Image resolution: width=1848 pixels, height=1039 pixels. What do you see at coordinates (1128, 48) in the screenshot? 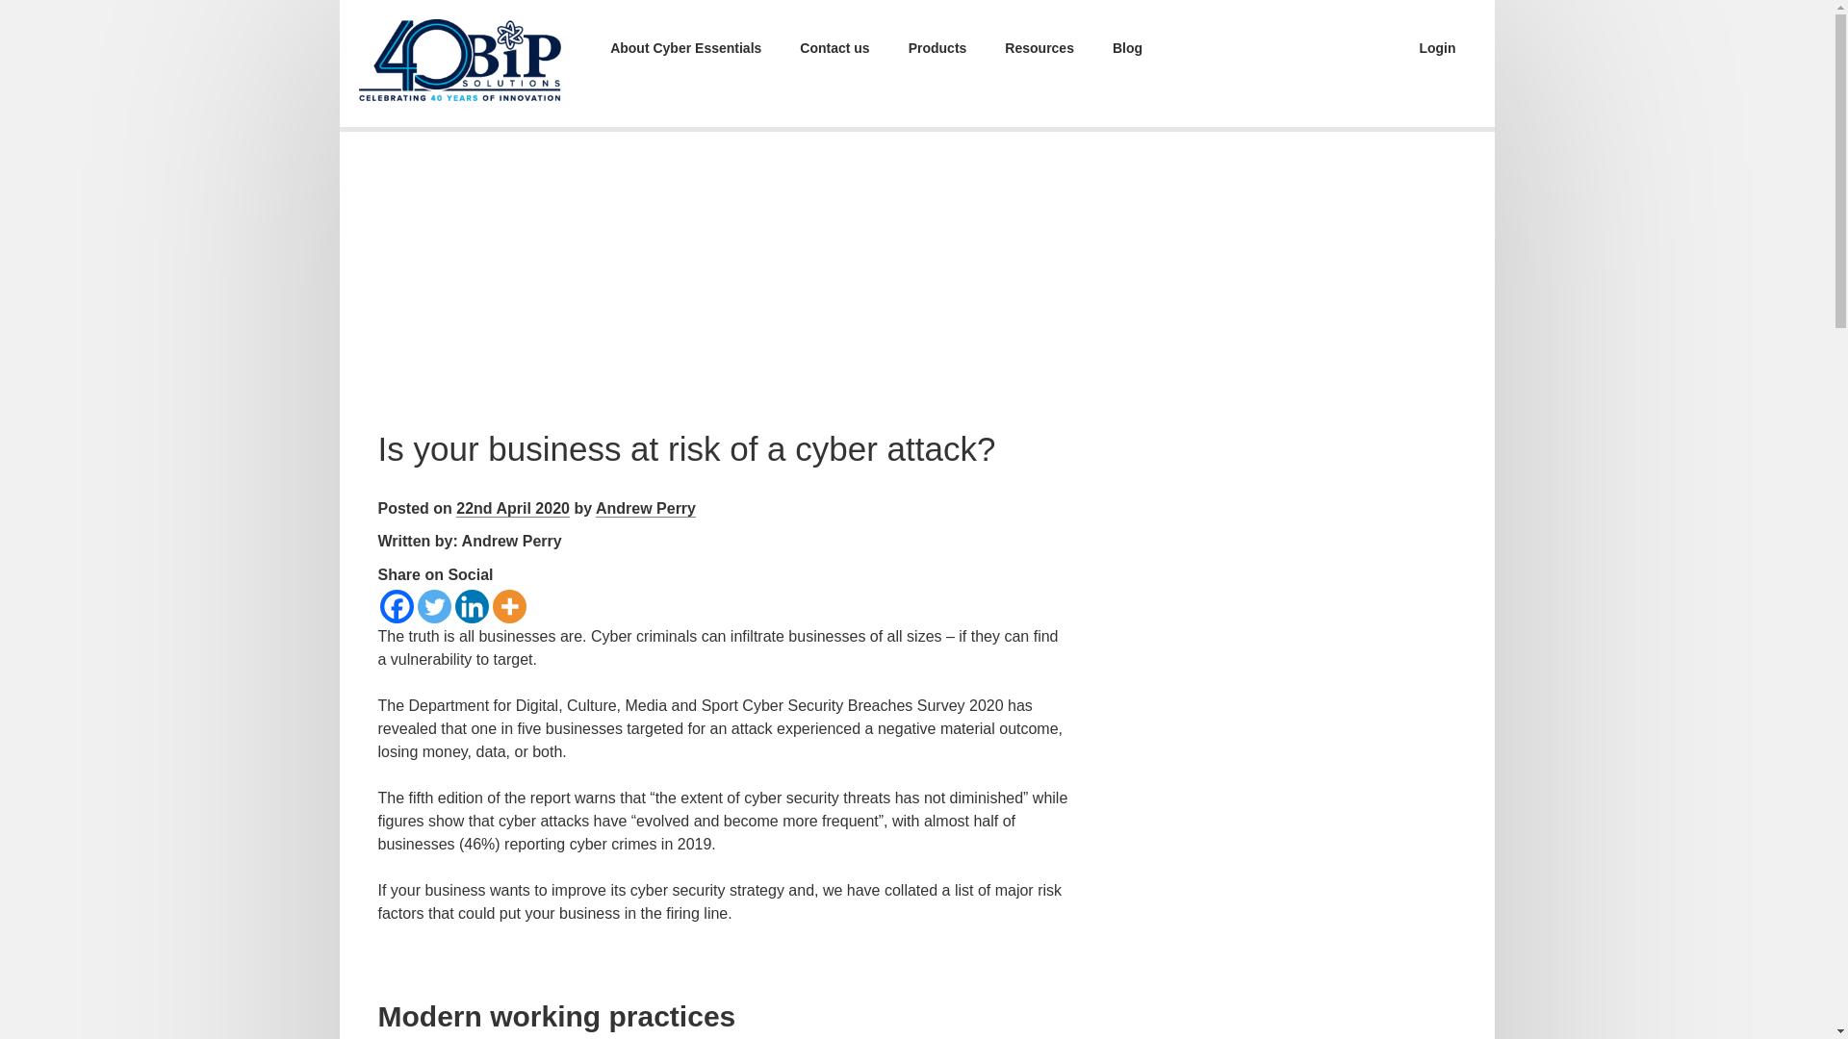
I see `Blog` at bounding box center [1128, 48].